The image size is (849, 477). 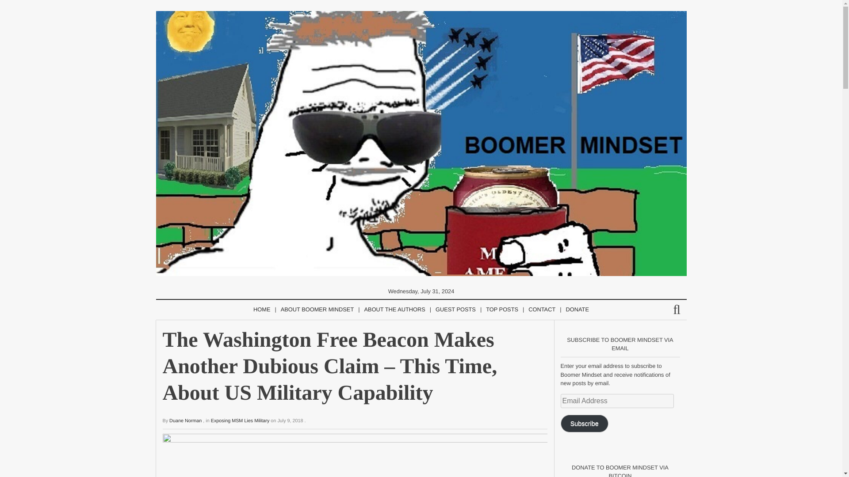 I want to click on TOP POSTS, so click(x=502, y=310).